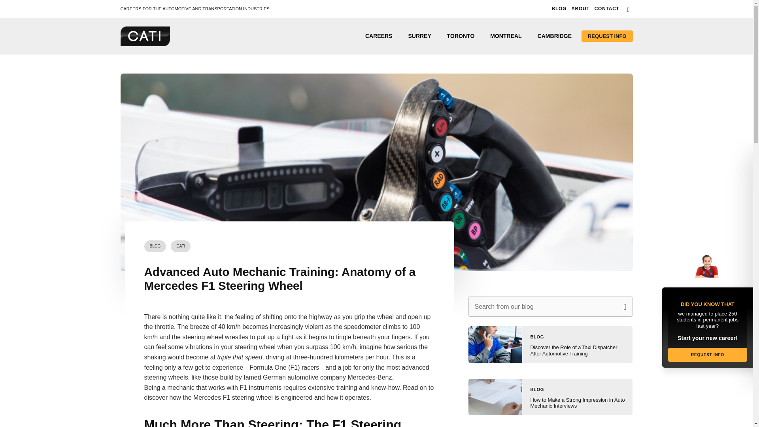 Image resolution: width=759 pixels, height=427 pixels. Describe the element at coordinates (580, 9) in the screenshot. I see `About` at that location.